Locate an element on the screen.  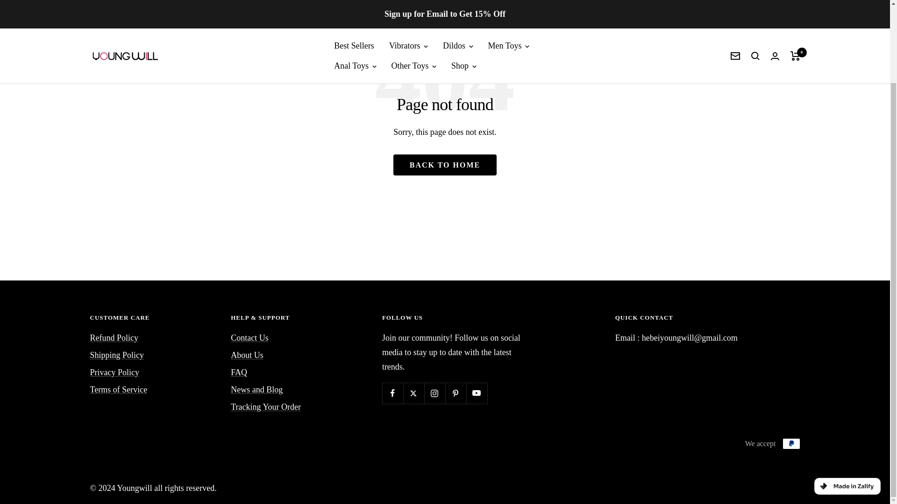
Contact Us is located at coordinates (249, 338).